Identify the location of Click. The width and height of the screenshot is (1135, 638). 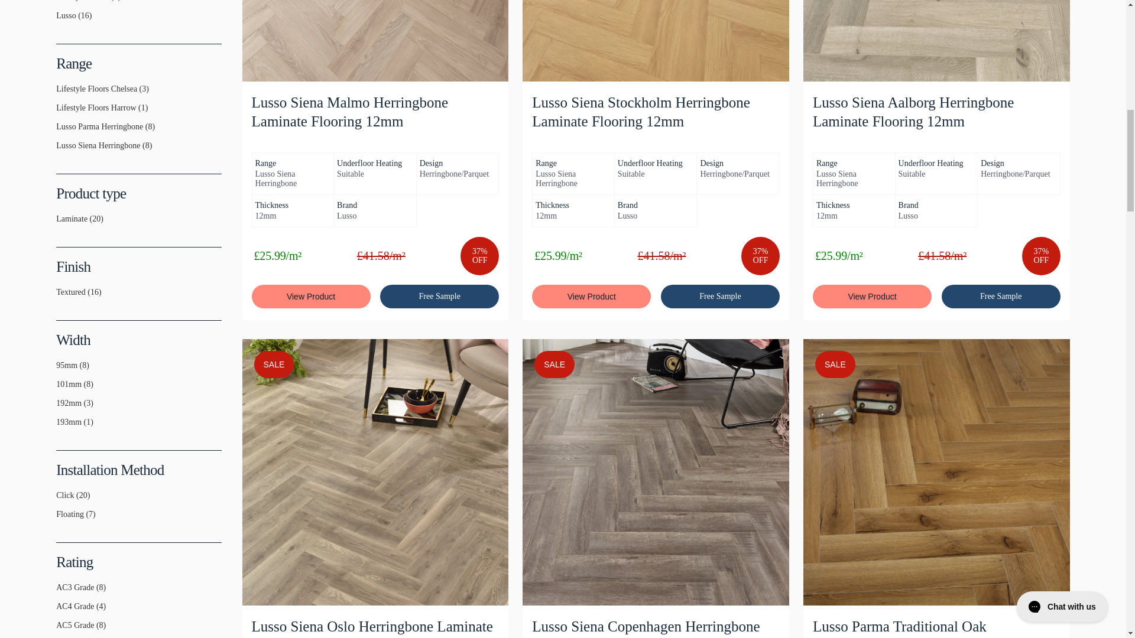
(60, 500).